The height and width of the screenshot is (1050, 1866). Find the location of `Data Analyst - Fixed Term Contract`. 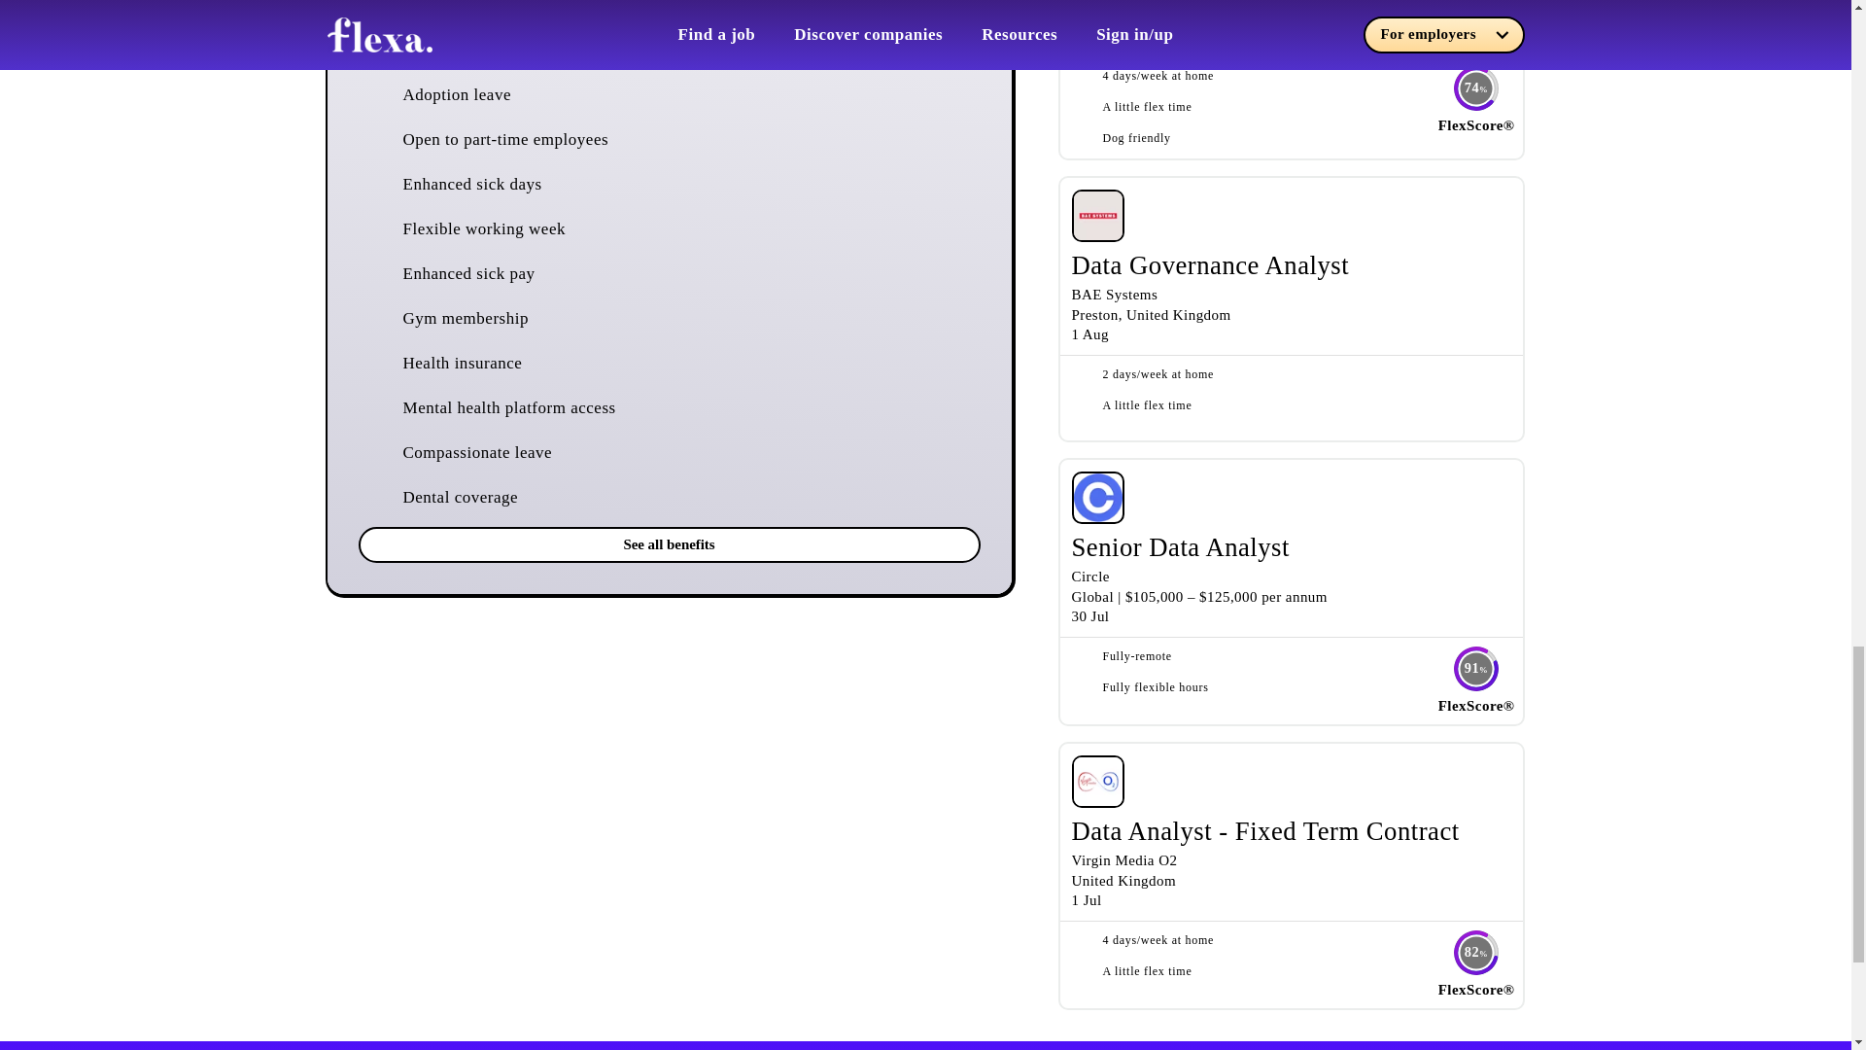

Data Analyst - Fixed Term Contract is located at coordinates (1265, 831).